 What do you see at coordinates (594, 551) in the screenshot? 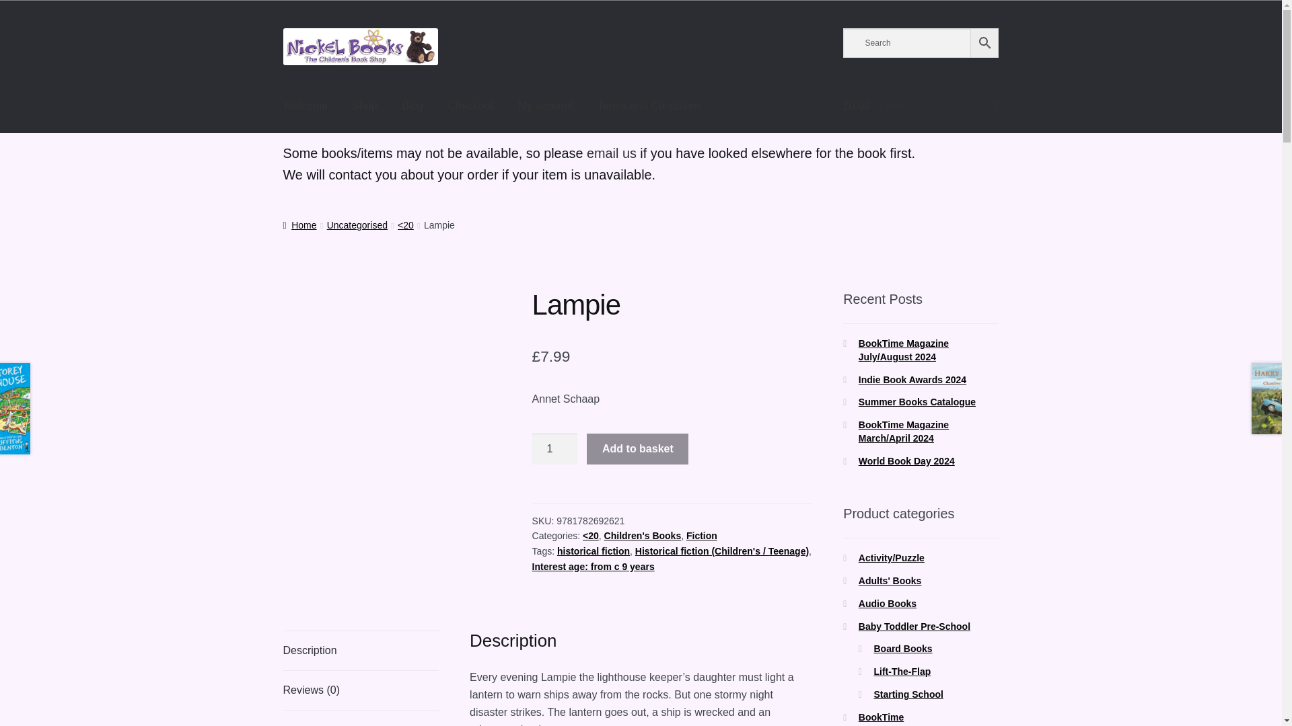
I see `historical fiction` at bounding box center [594, 551].